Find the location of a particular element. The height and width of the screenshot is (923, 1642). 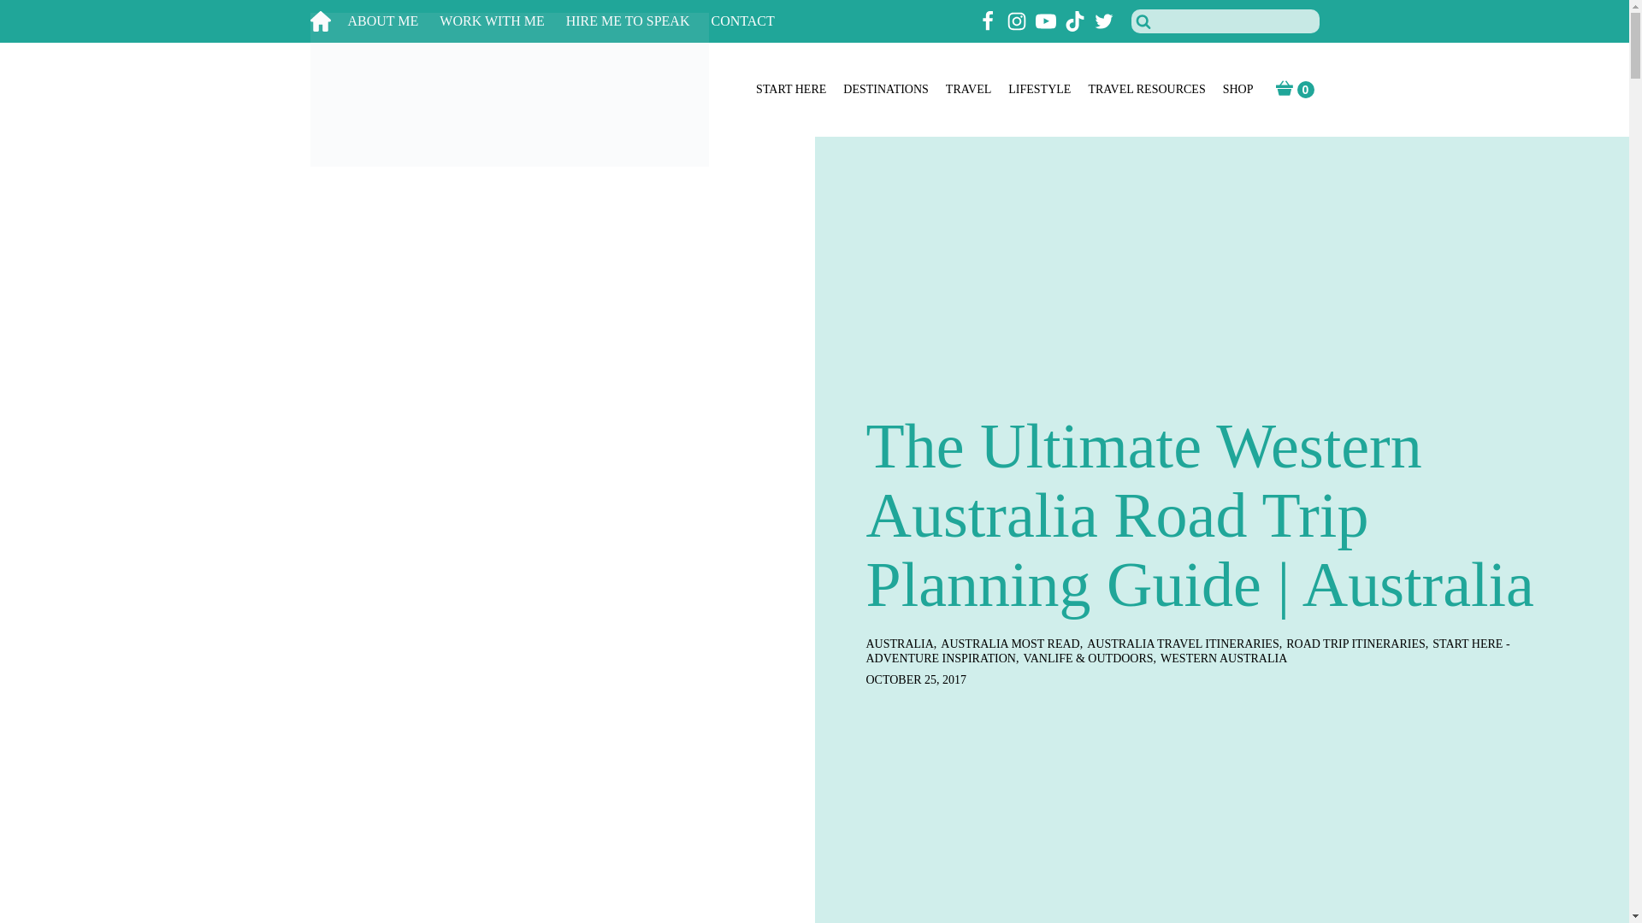

ABOUT ME is located at coordinates (393, 21).